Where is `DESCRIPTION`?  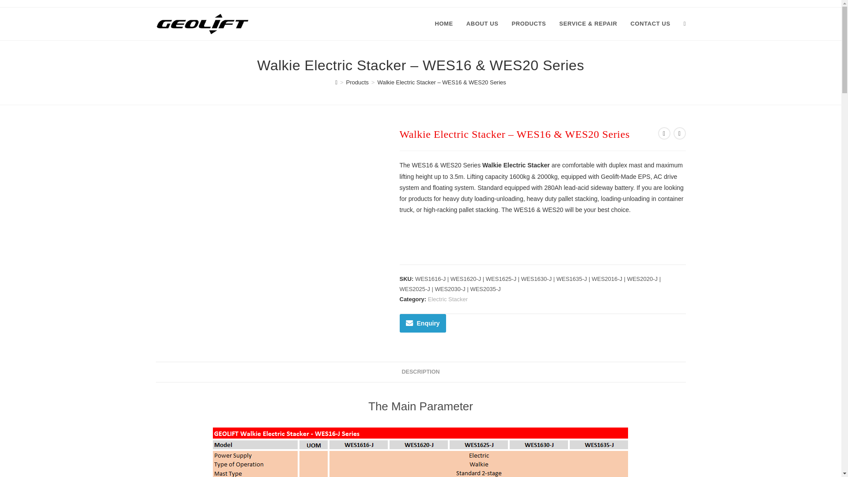 DESCRIPTION is located at coordinates (420, 372).